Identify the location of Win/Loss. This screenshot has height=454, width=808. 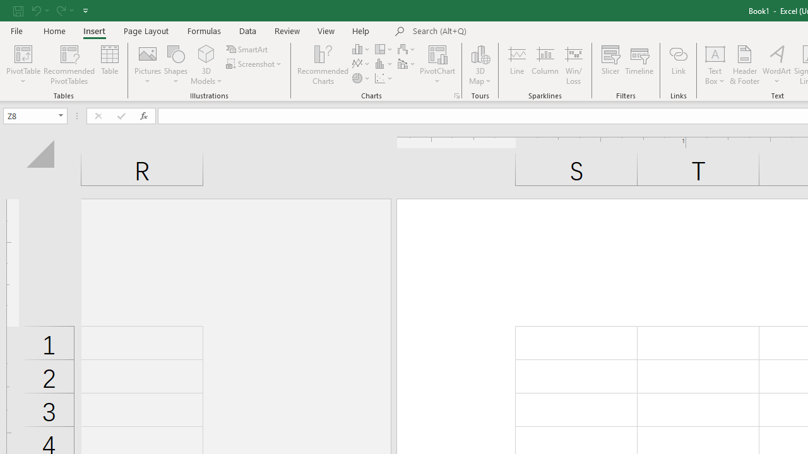
(574, 64).